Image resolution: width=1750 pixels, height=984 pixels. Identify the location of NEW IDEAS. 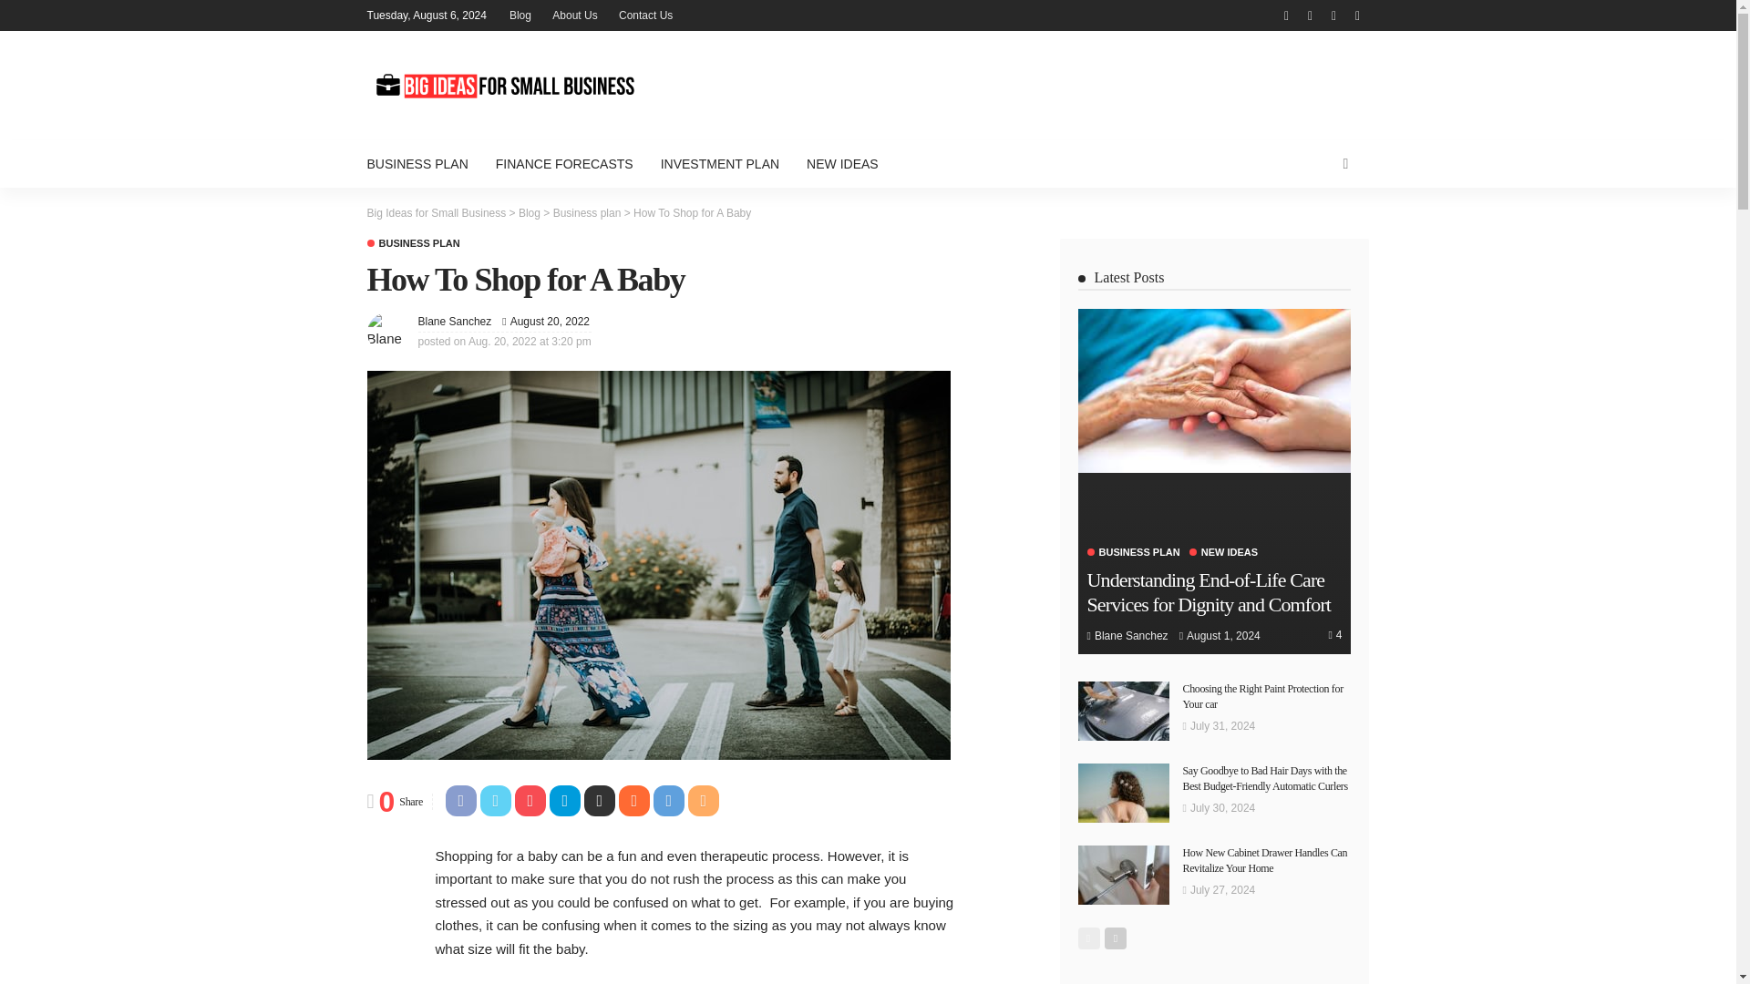
(842, 164).